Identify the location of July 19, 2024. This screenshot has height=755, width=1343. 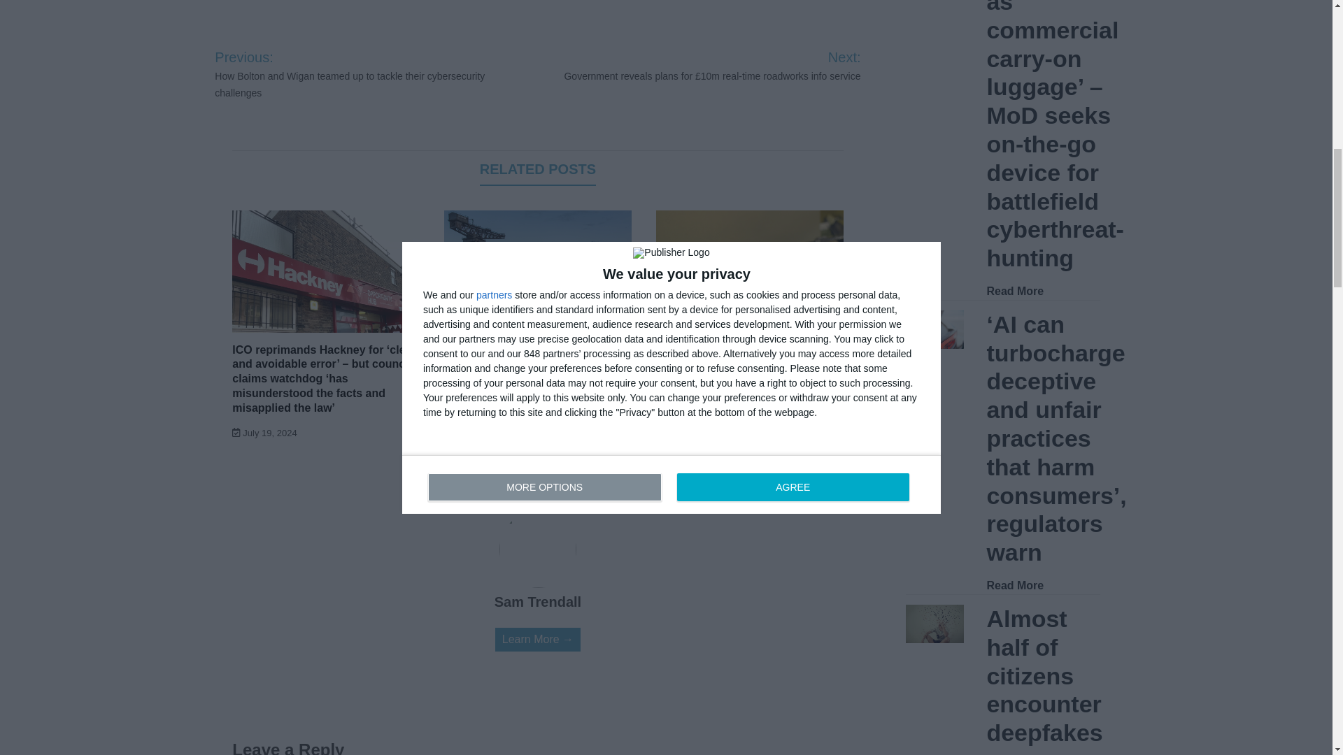
(264, 433).